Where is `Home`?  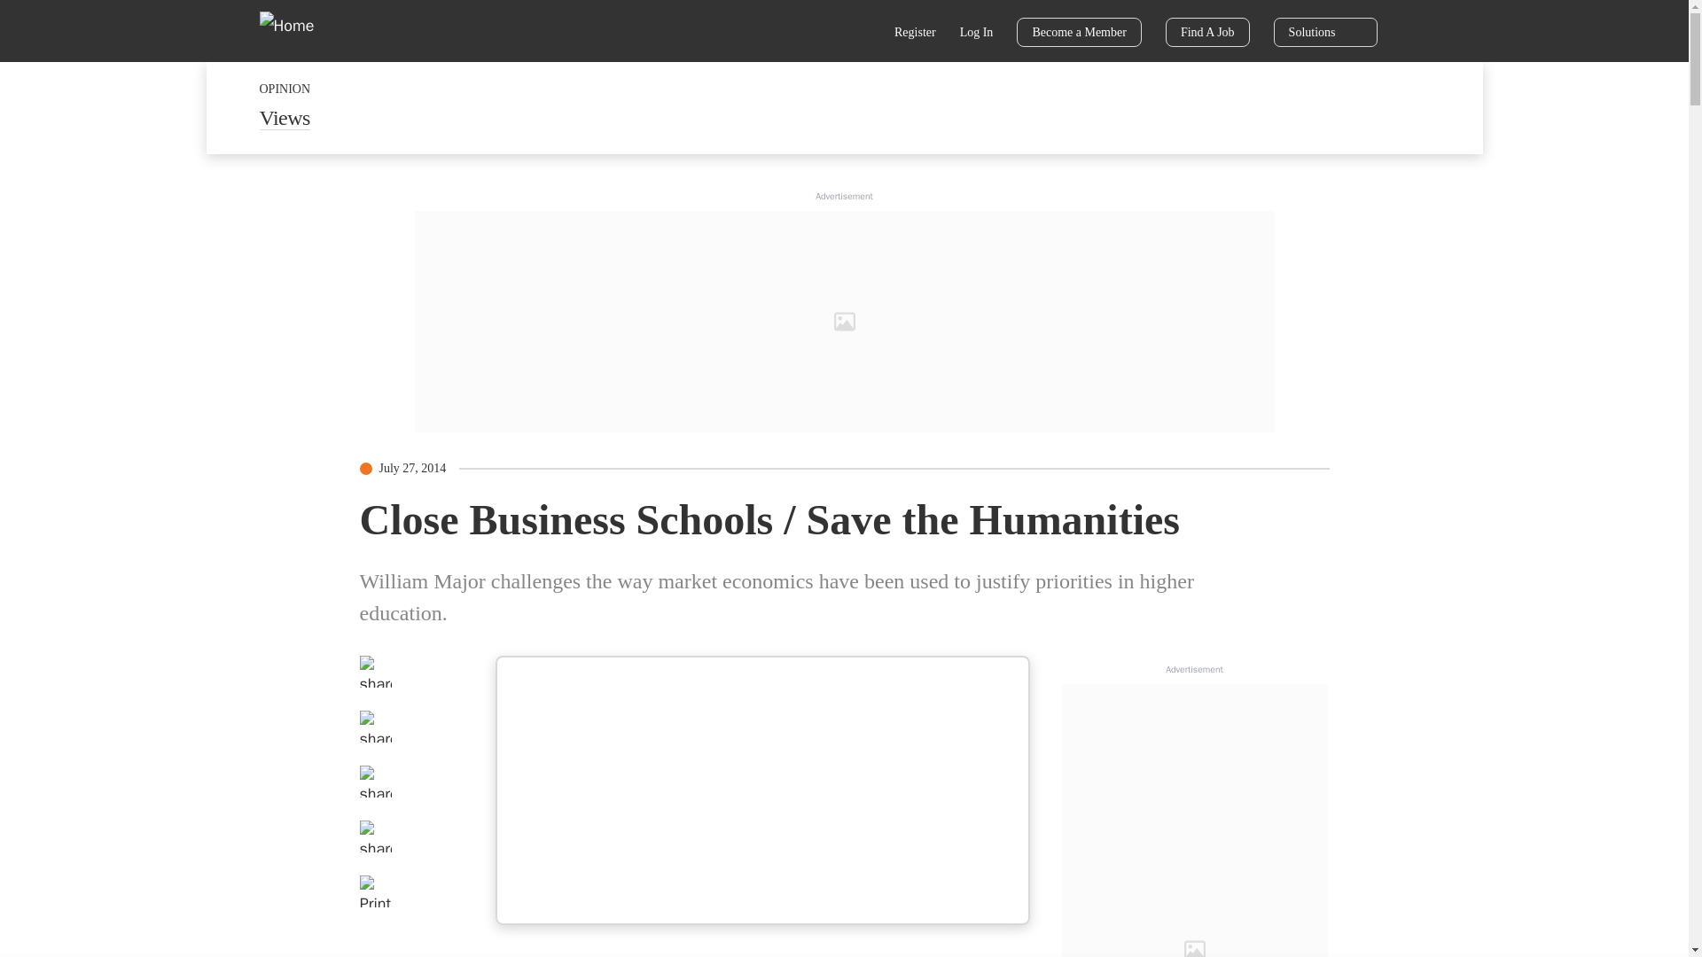
Home is located at coordinates (298, 30).